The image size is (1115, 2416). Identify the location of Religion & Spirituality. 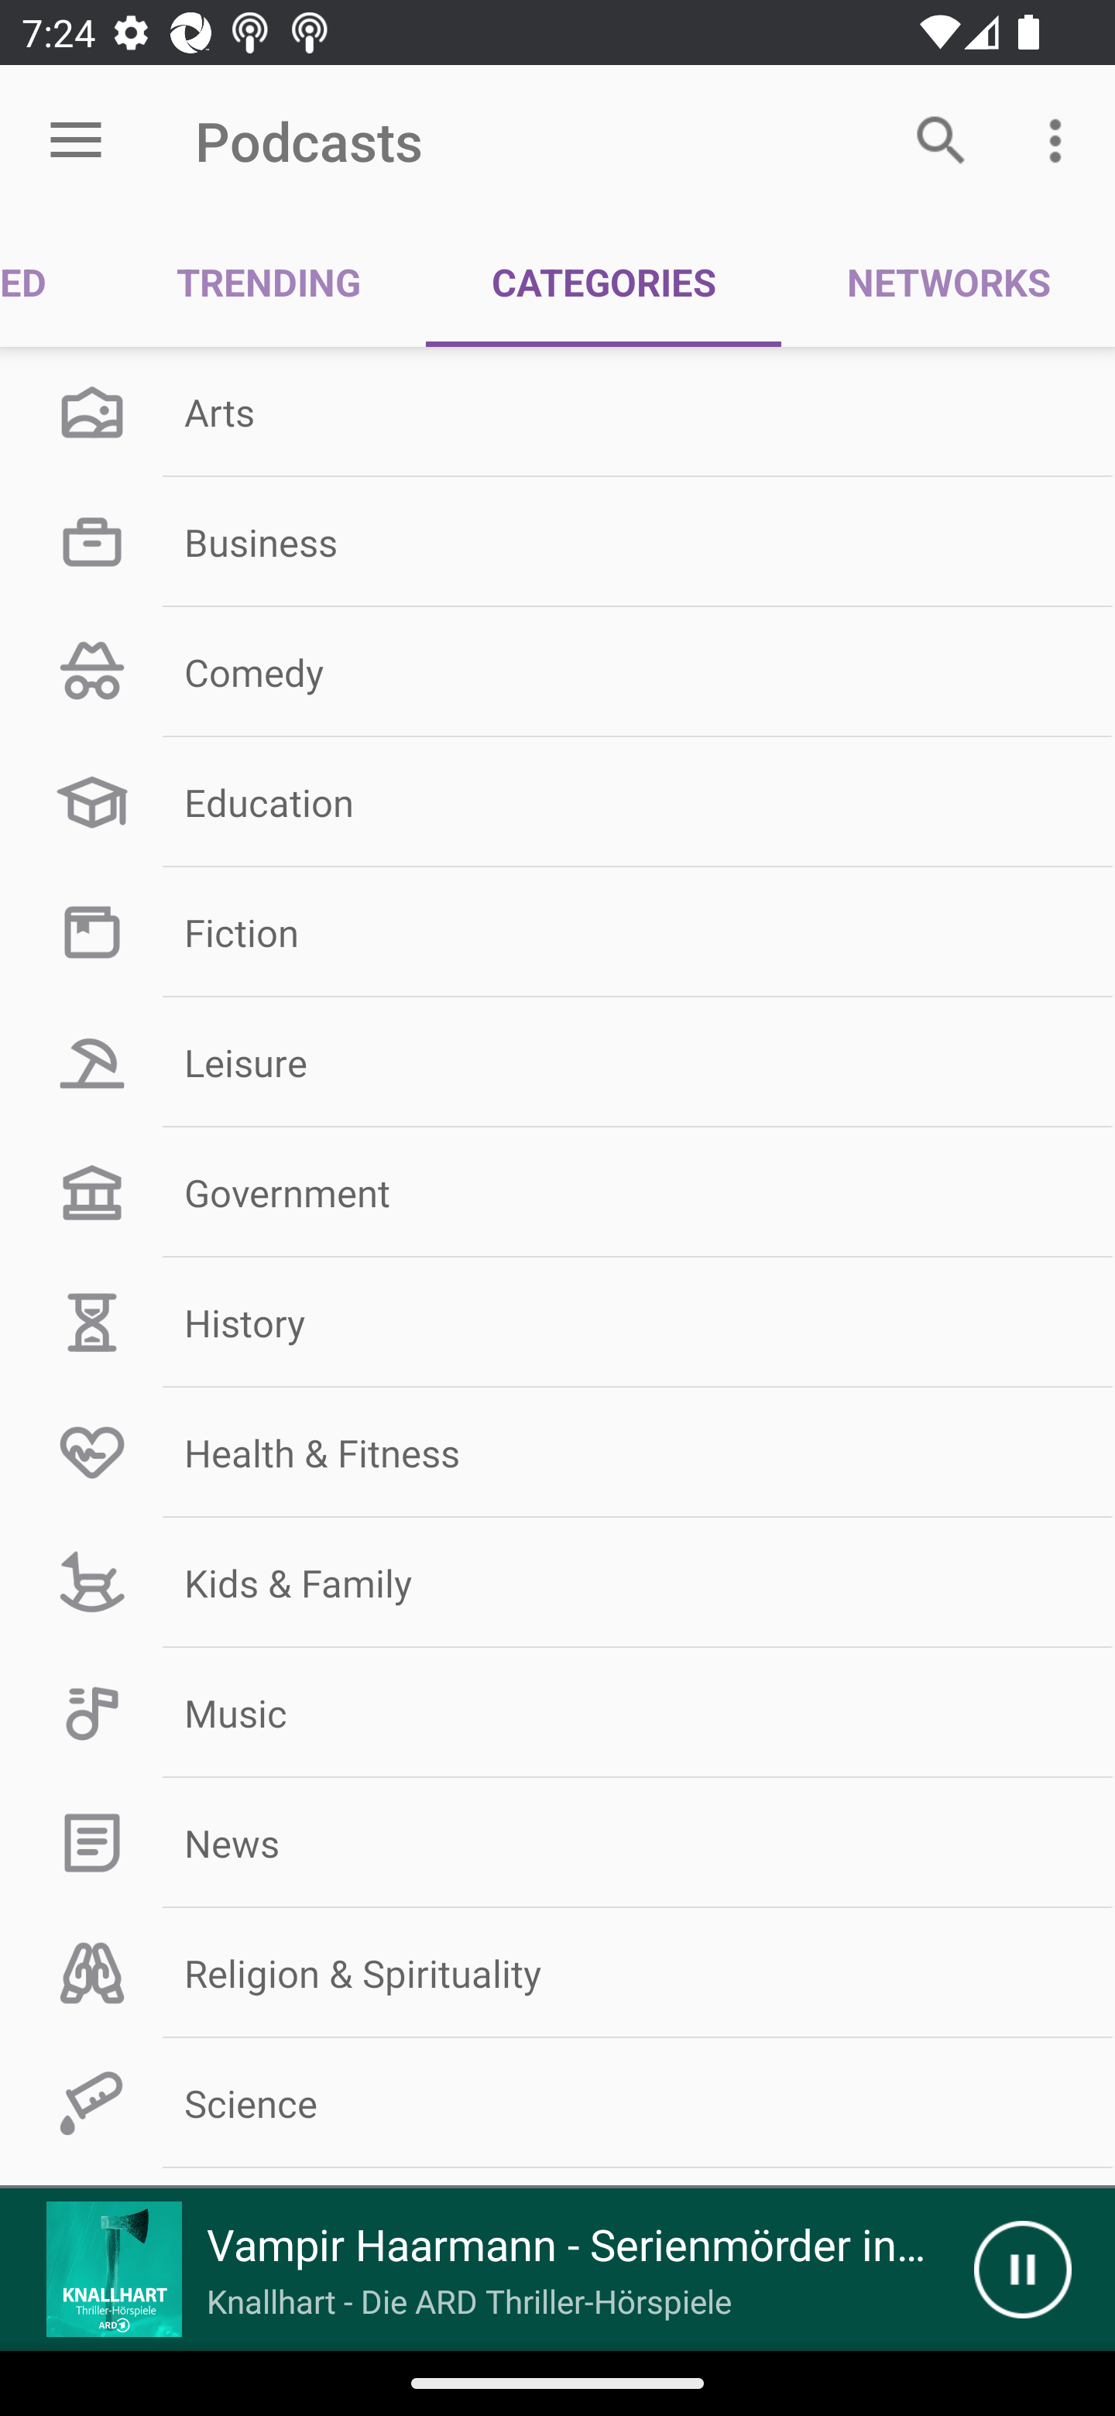
(557, 1973).